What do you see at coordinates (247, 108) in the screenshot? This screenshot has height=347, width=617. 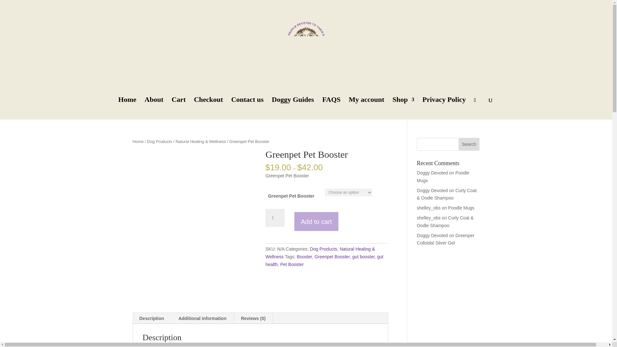 I see `Contact us` at bounding box center [247, 108].